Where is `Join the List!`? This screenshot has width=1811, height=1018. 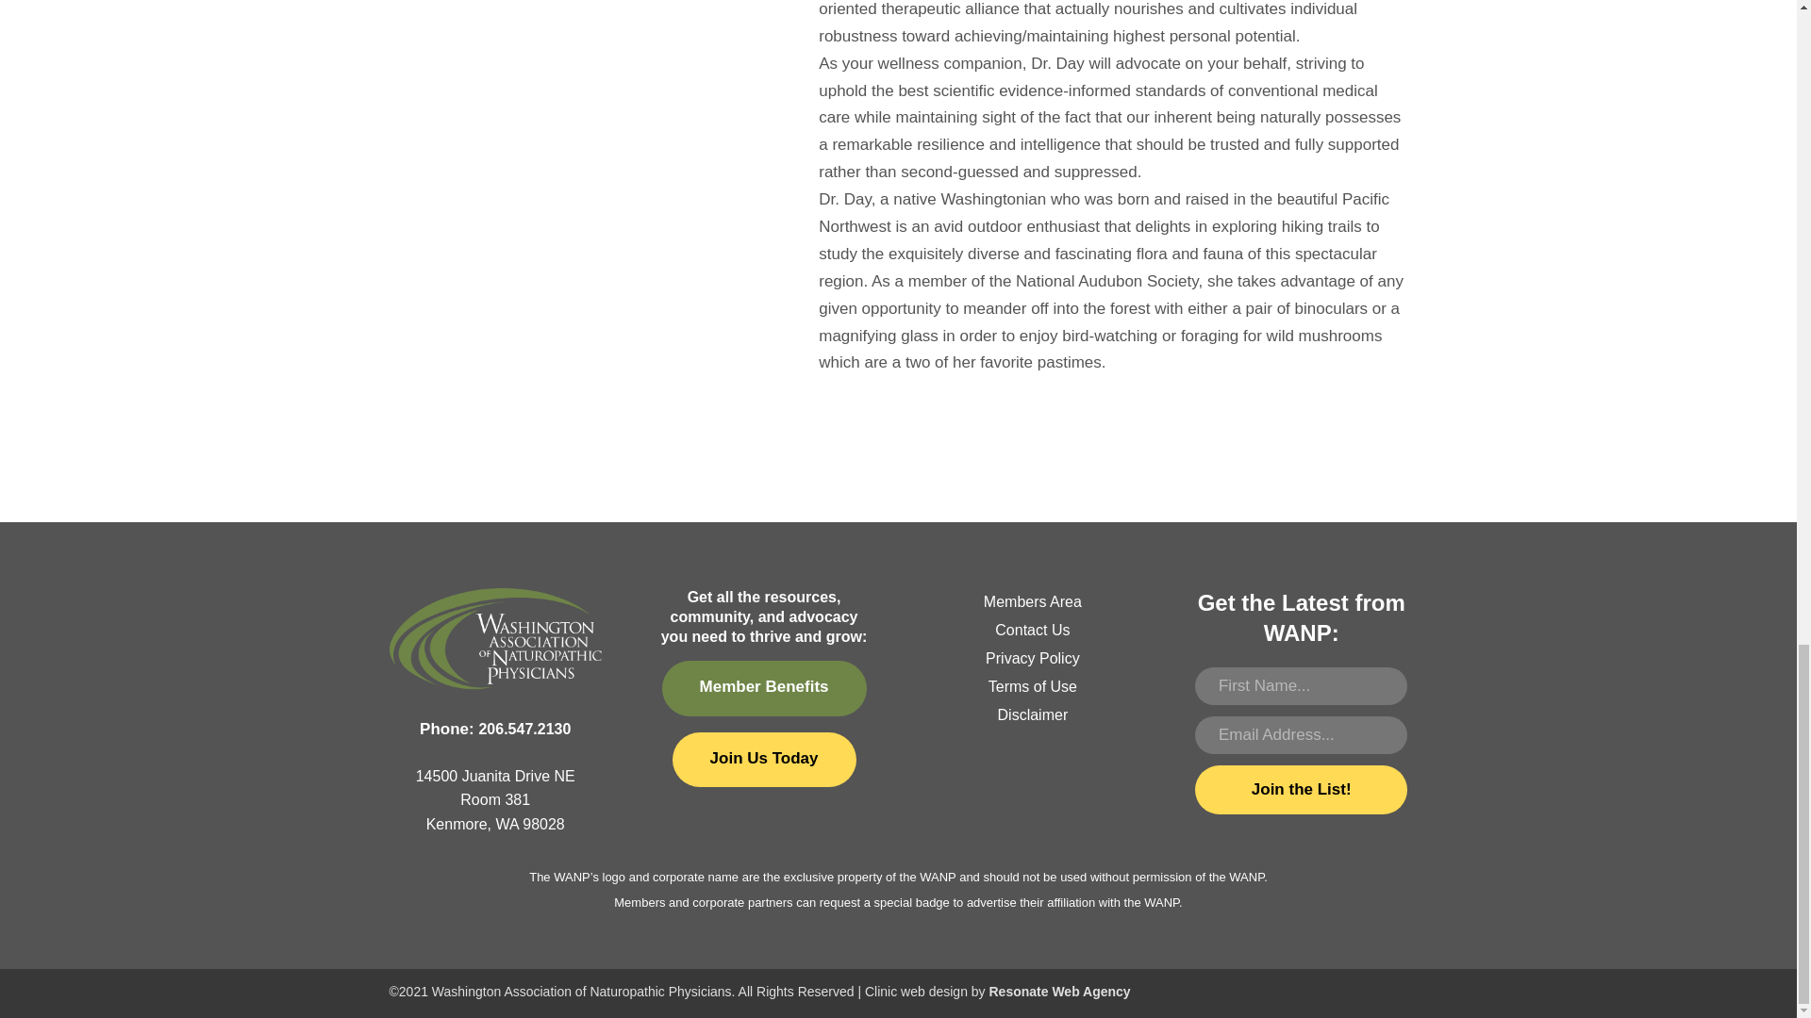
Join the List! is located at coordinates (1301, 790).